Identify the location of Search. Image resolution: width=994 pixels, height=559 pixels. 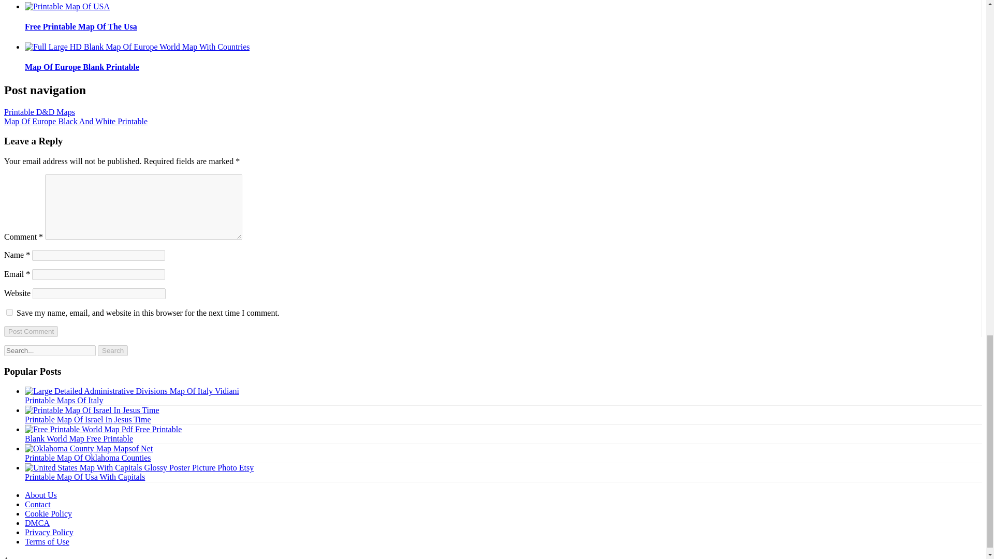
(113, 350).